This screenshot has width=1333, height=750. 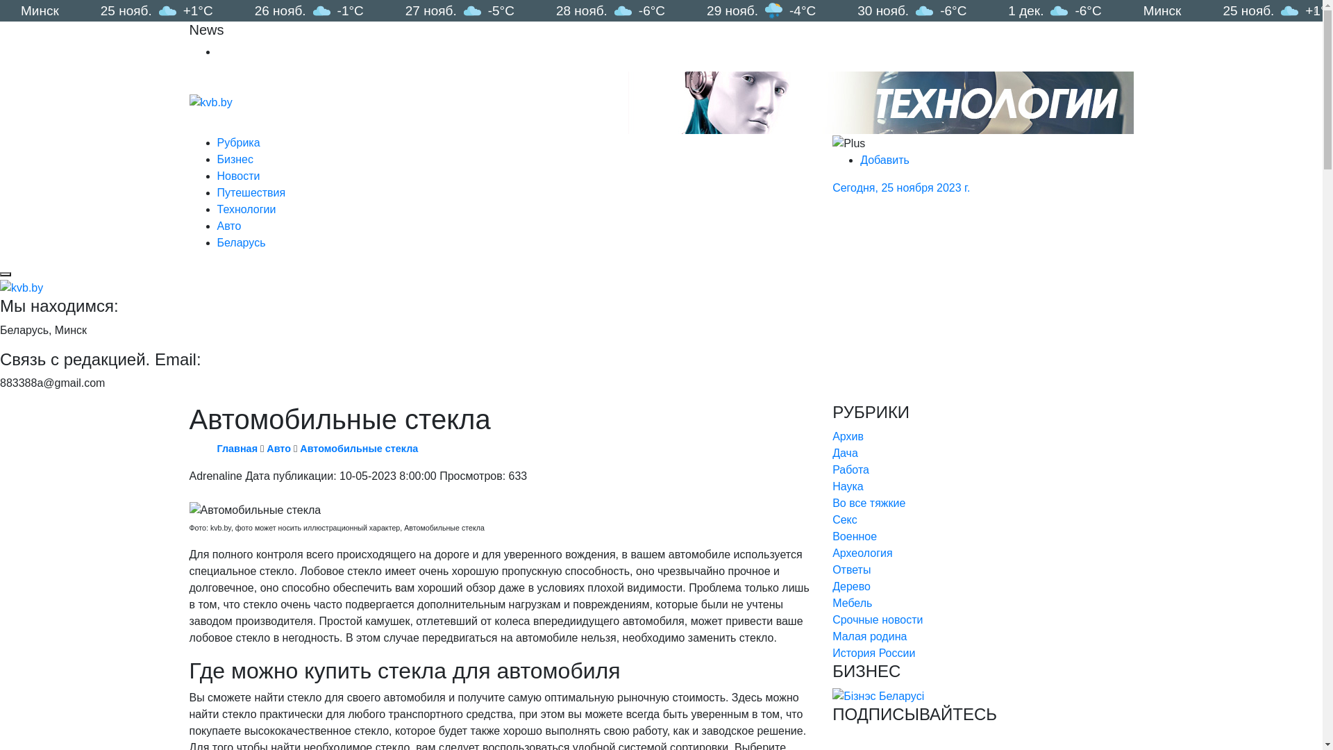 What do you see at coordinates (22, 288) in the screenshot?
I see `kvb.by` at bounding box center [22, 288].